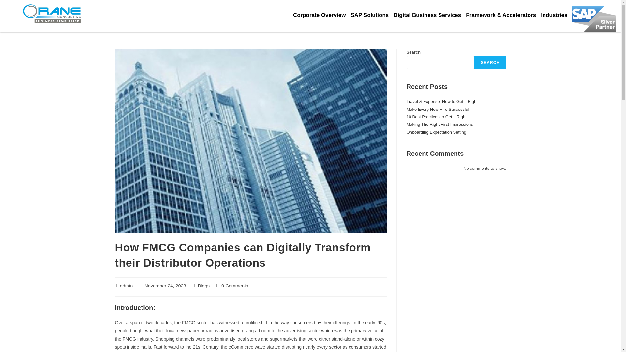 This screenshot has height=352, width=626. What do you see at coordinates (372, 15) in the screenshot?
I see `SAP Solutions` at bounding box center [372, 15].